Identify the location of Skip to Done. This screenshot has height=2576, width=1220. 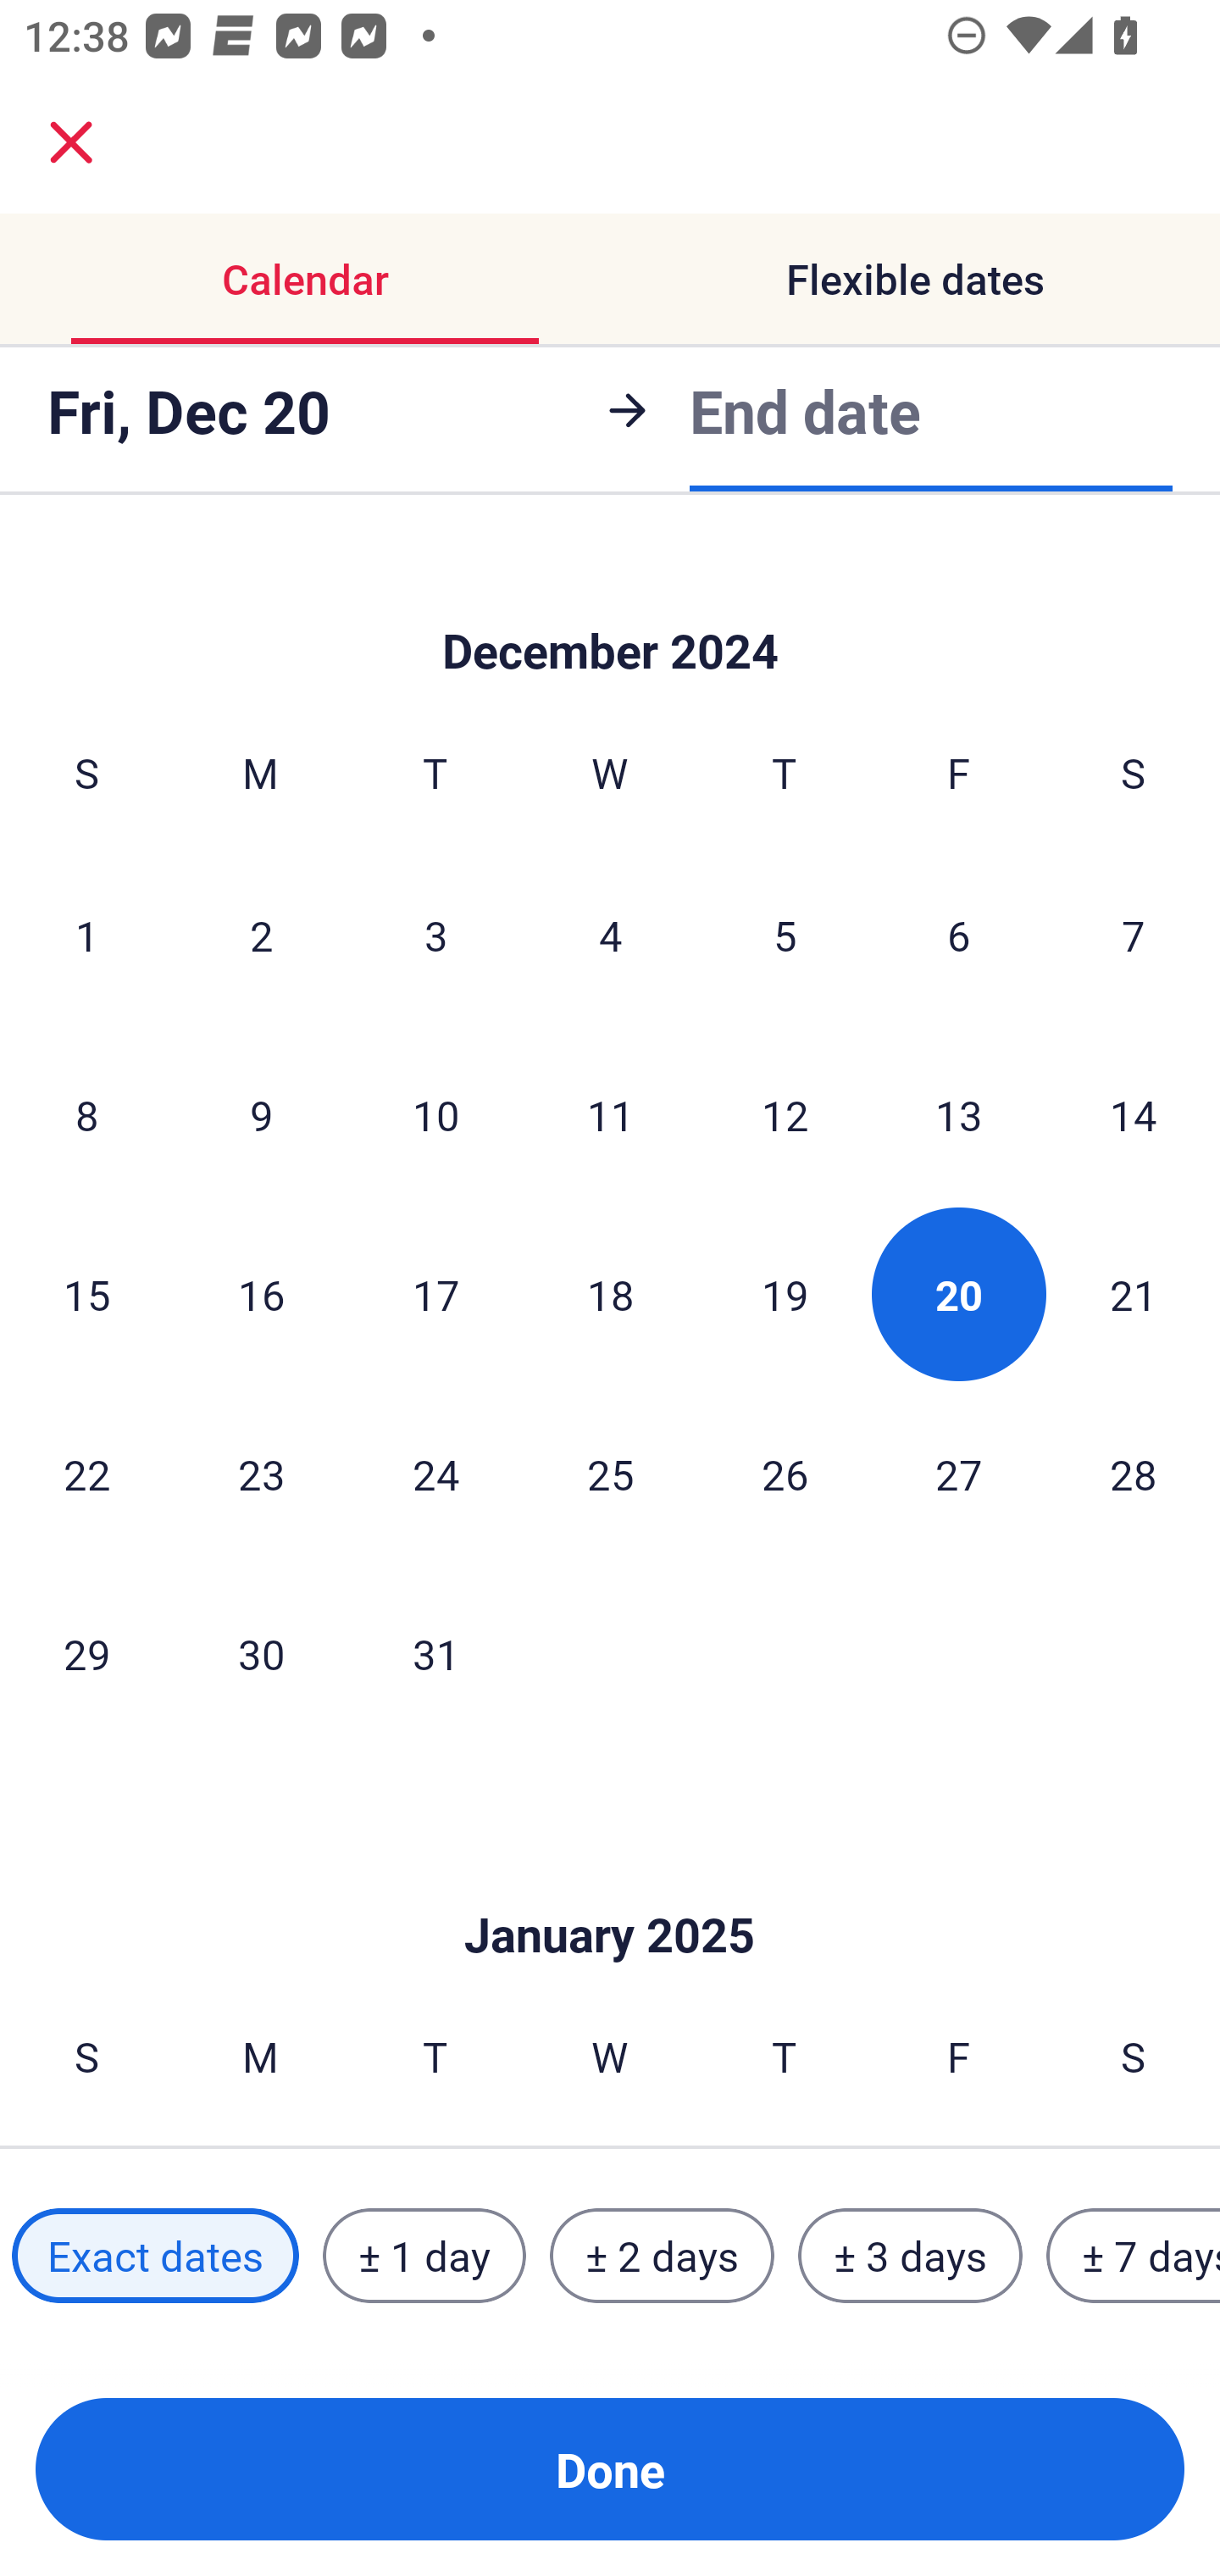
(610, 608).